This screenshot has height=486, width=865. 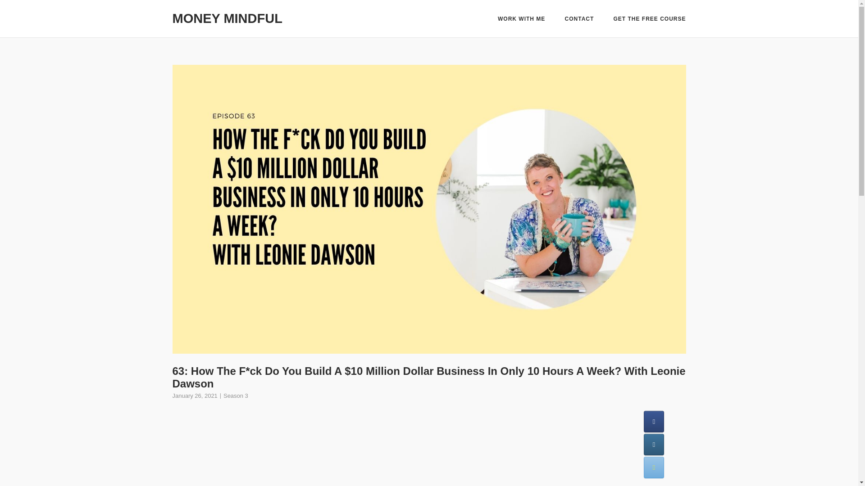 What do you see at coordinates (521, 20) in the screenshot?
I see `WORK WITH ME` at bounding box center [521, 20].